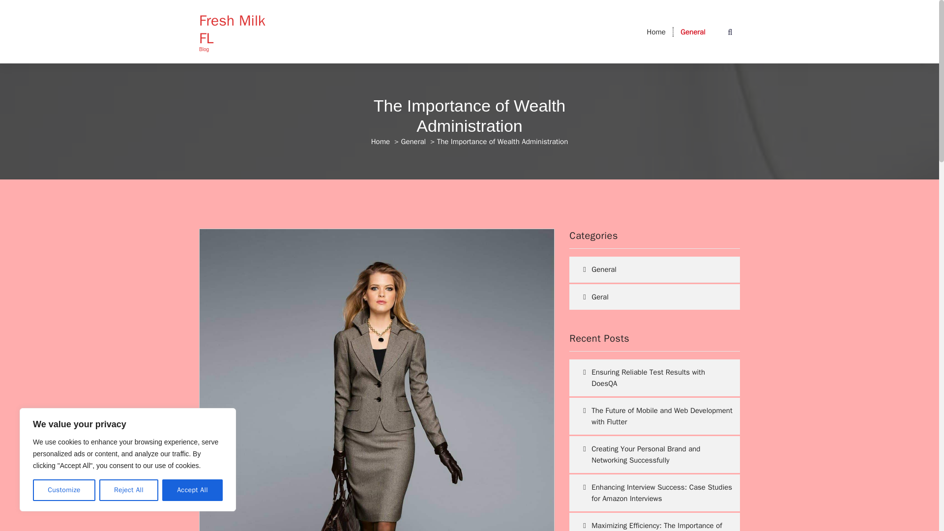 This screenshot has width=944, height=531. Describe the element at coordinates (656, 32) in the screenshot. I see `Home` at that location.